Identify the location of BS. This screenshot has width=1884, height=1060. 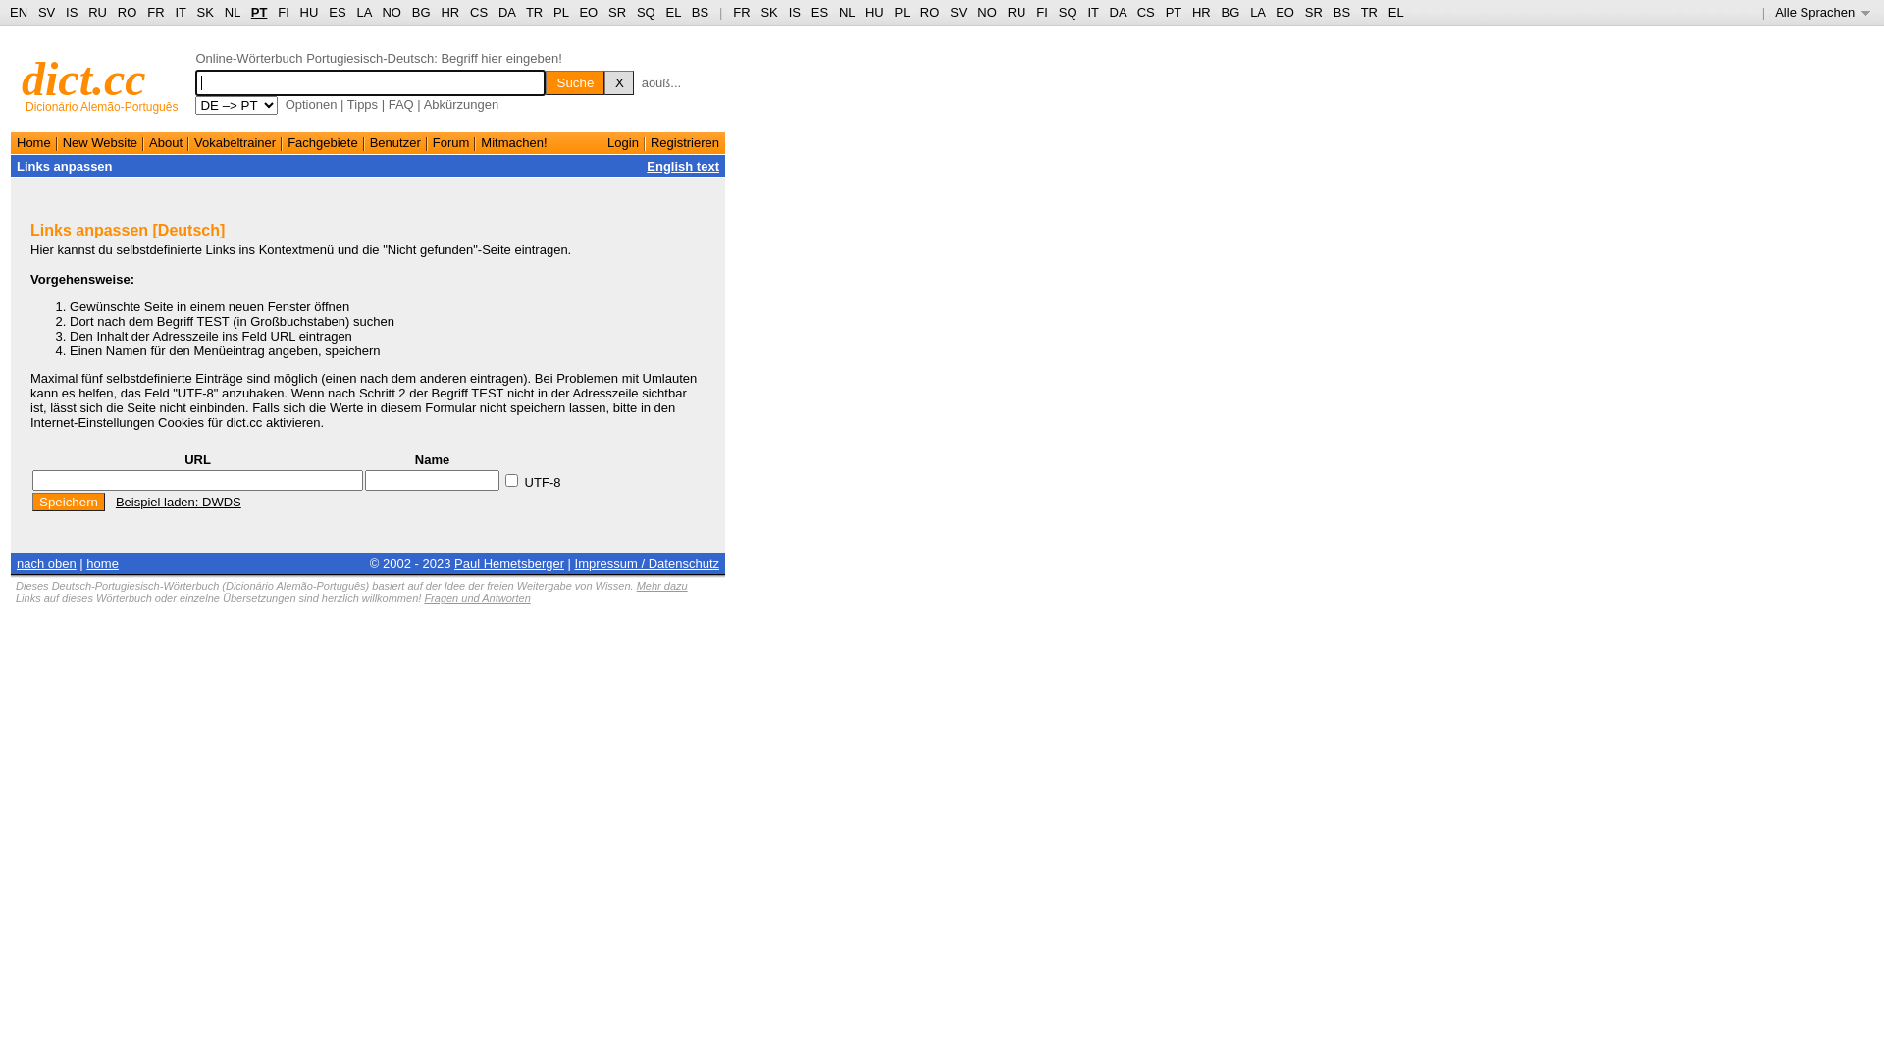
(1342, 12).